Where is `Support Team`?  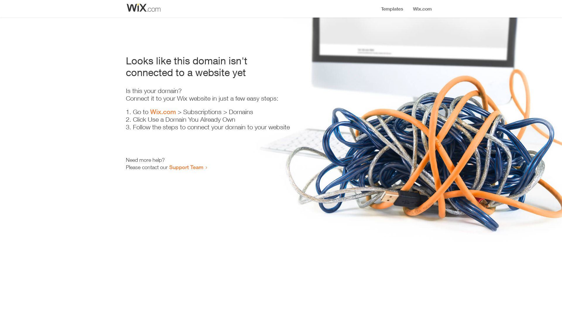 Support Team is located at coordinates (186, 167).